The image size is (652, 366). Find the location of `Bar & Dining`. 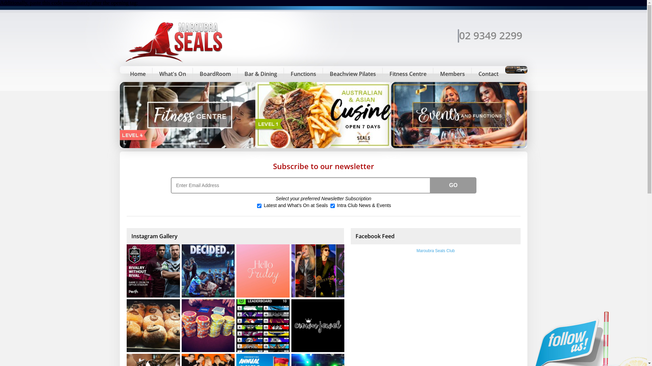

Bar & Dining is located at coordinates (261, 74).